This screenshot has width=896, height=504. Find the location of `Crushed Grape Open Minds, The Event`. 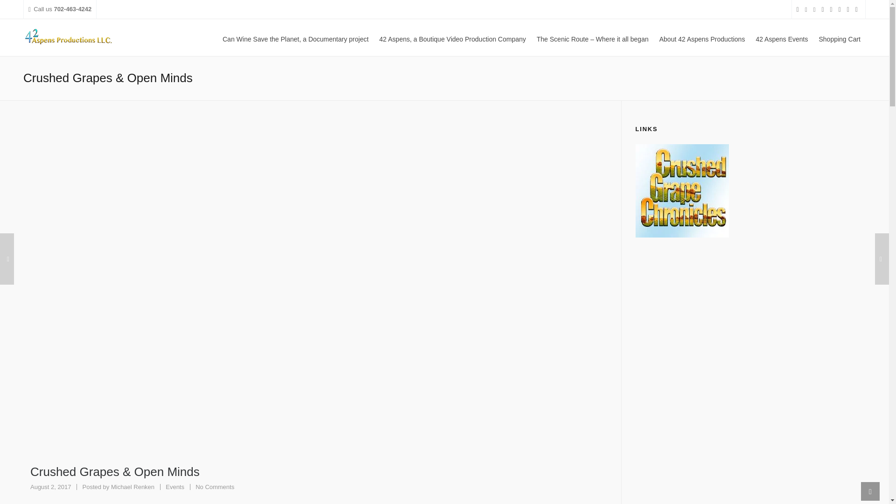

Crushed Grape Open Minds, The Event is located at coordinates (133, 486).